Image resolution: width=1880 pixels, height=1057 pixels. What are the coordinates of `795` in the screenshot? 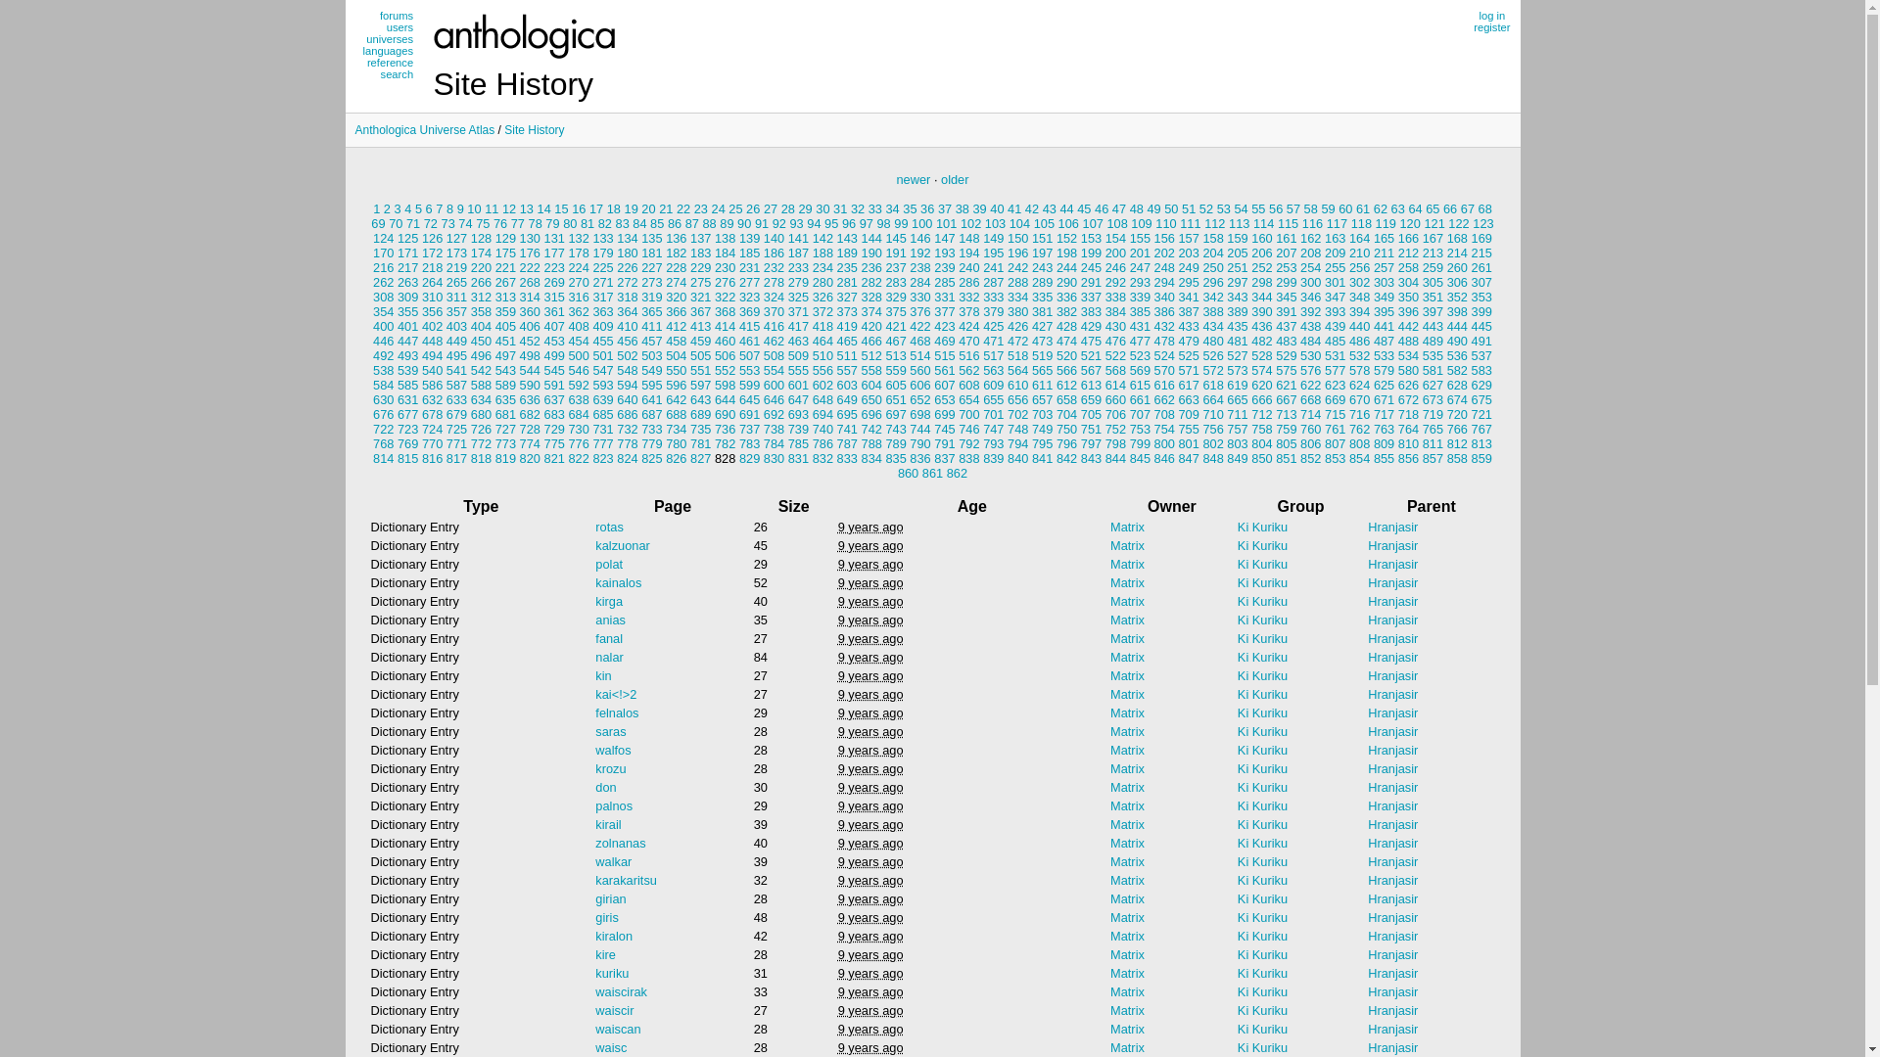 It's located at (1042, 444).